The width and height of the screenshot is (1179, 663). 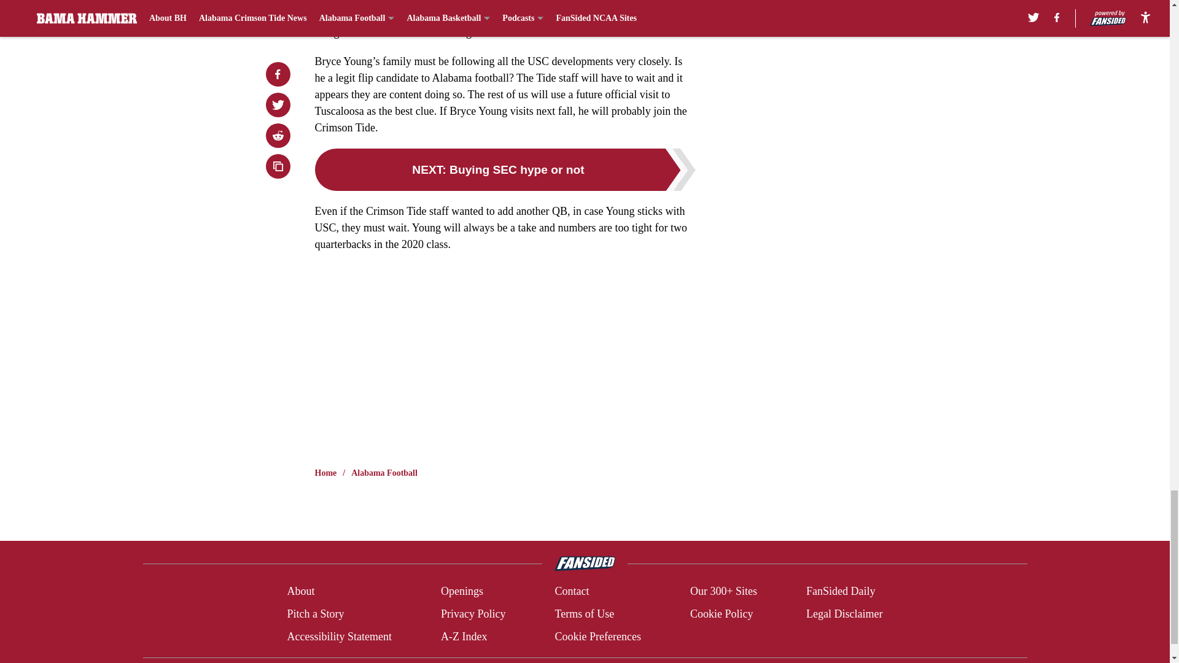 What do you see at coordinates (473, 614) in the screenshot?
I see `Privacy Policy` at bounding box center [473, 614].